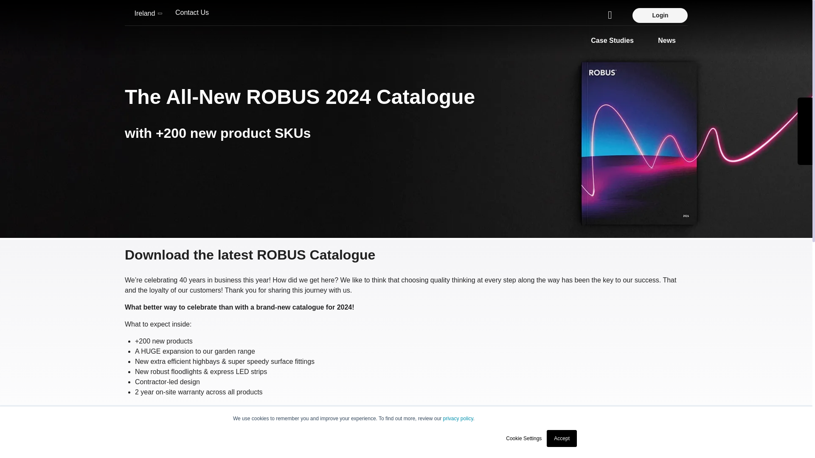  I want to click on Case Studies, so click(612, 41).